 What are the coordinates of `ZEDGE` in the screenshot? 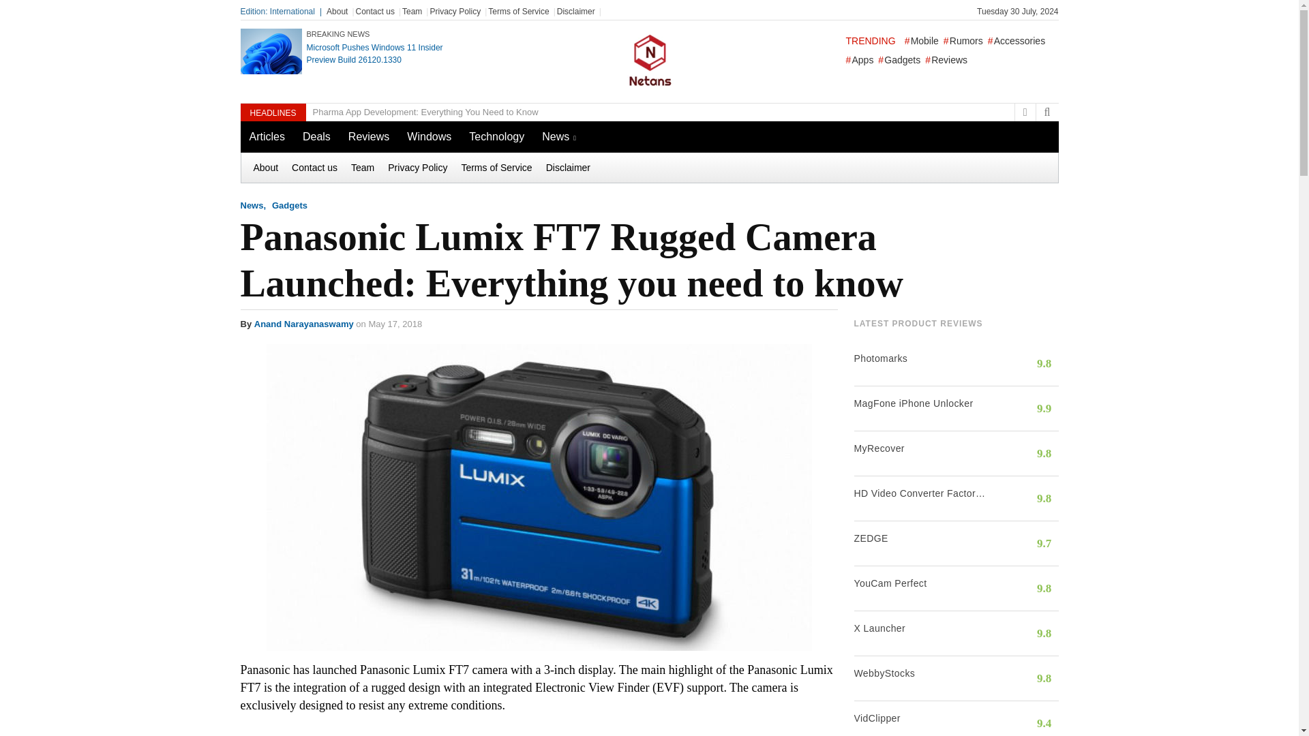 It's located at (920, 538).